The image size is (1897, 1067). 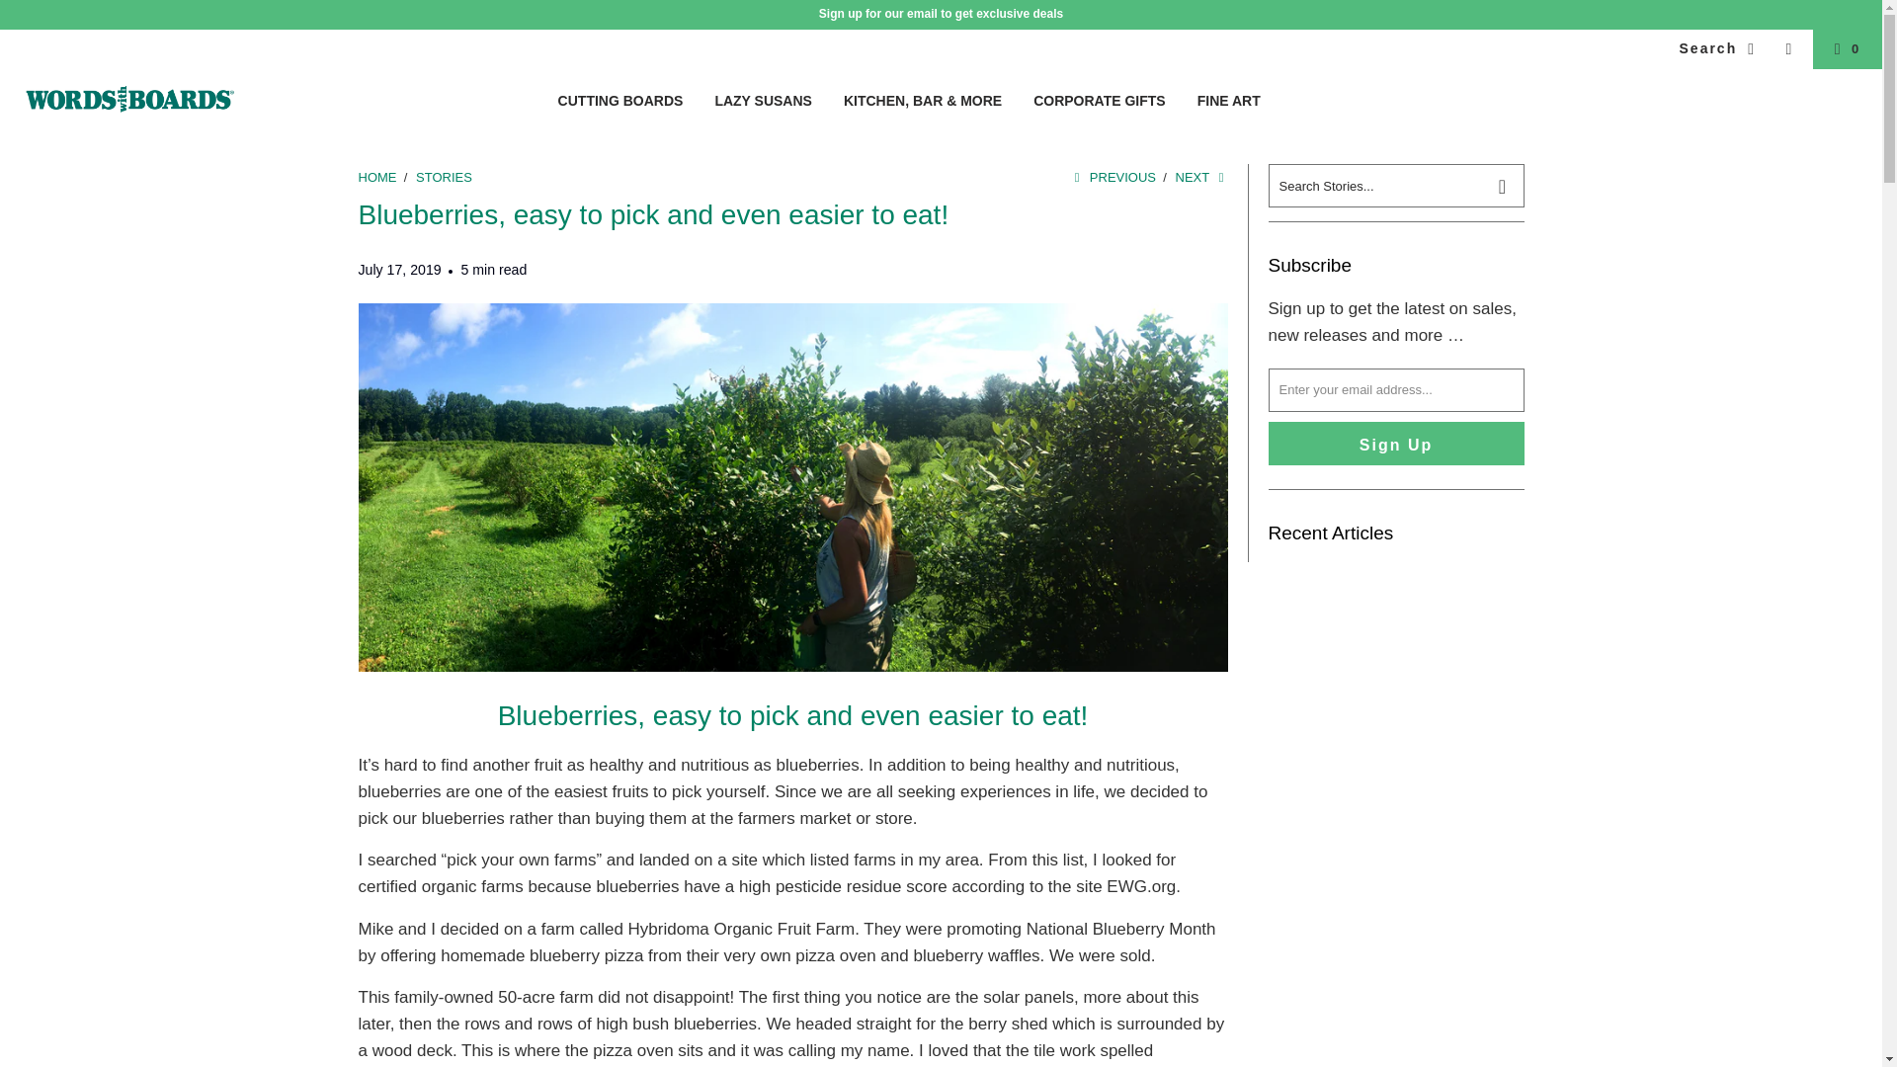 I want to click on Stories, so click(x=444, y=176).